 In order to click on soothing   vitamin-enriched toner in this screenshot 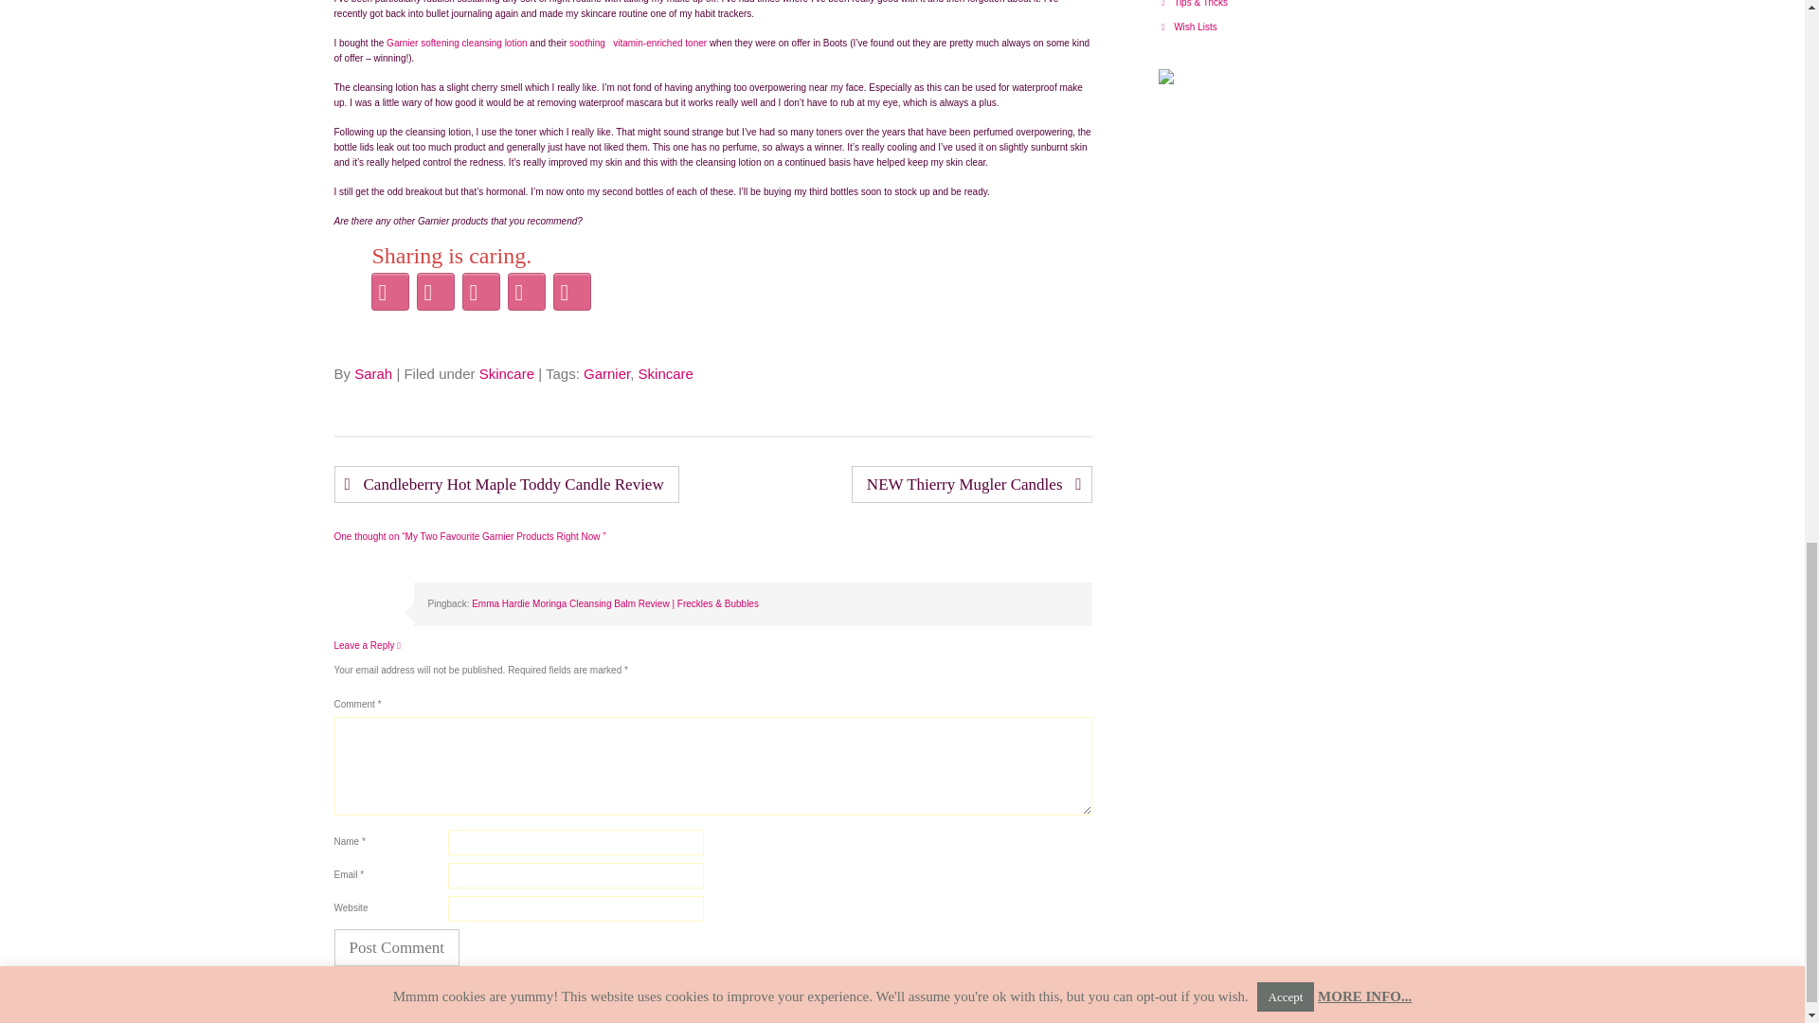, I will do `click(638, 42)`.